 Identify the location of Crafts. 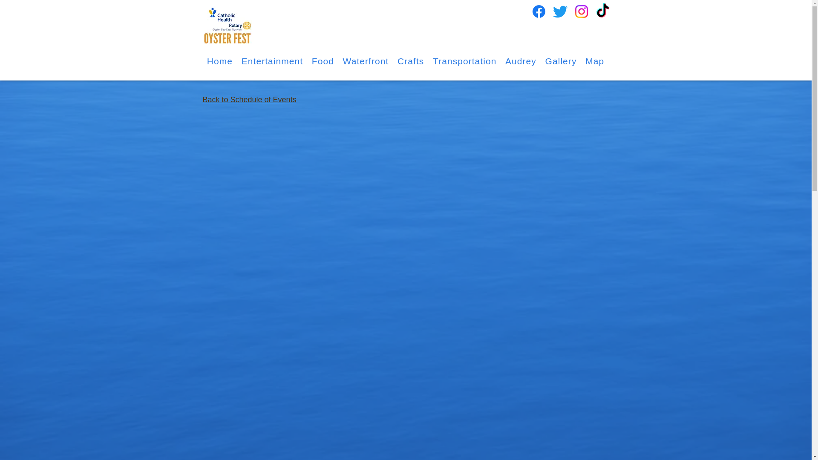
(411, 61).